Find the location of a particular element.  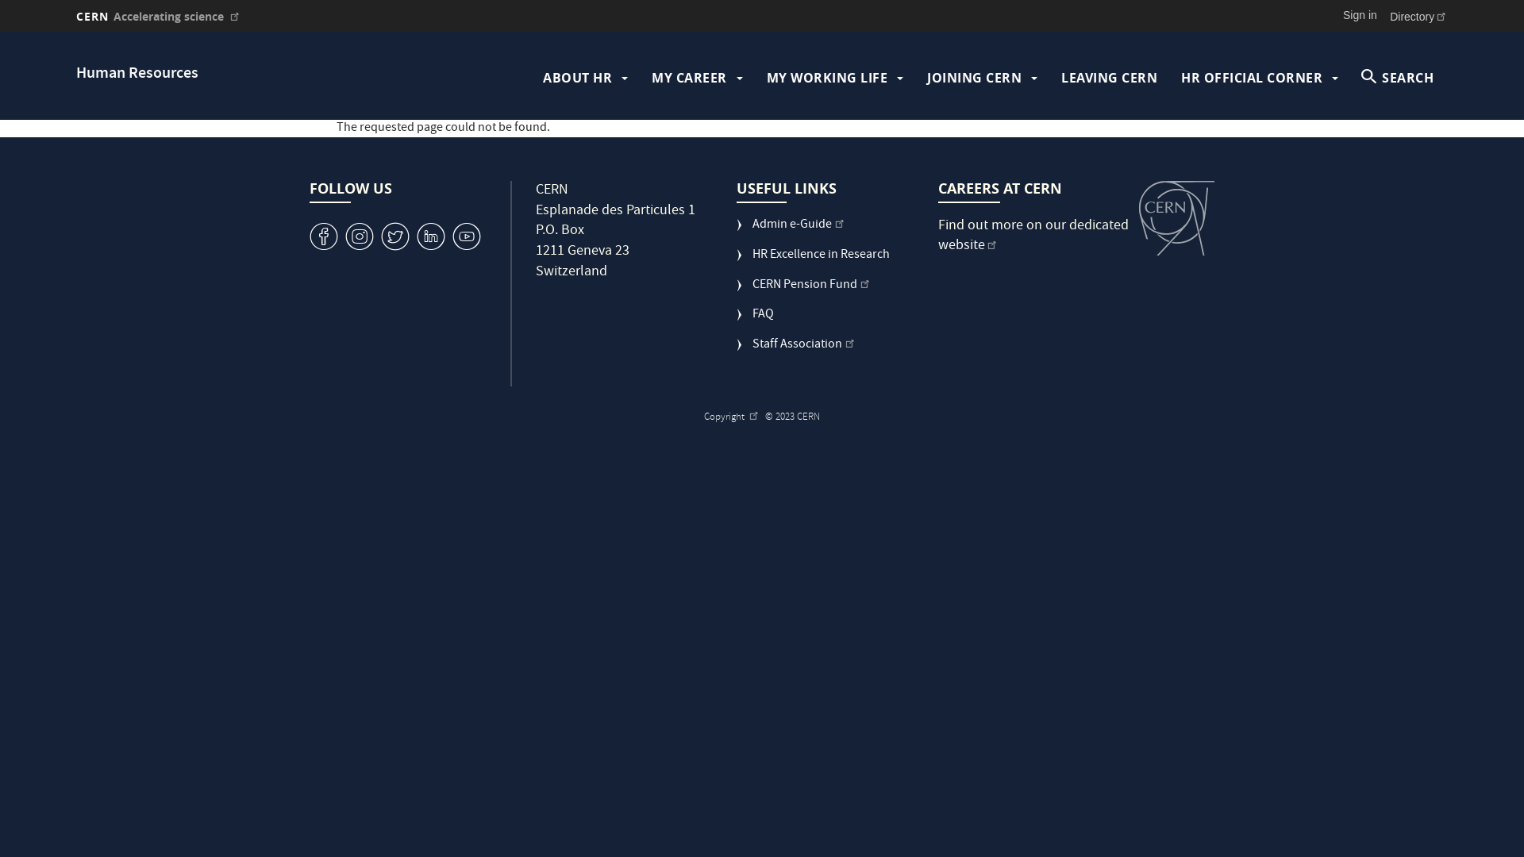

MY WORKING LIFE is located at coordinates (827, 78).